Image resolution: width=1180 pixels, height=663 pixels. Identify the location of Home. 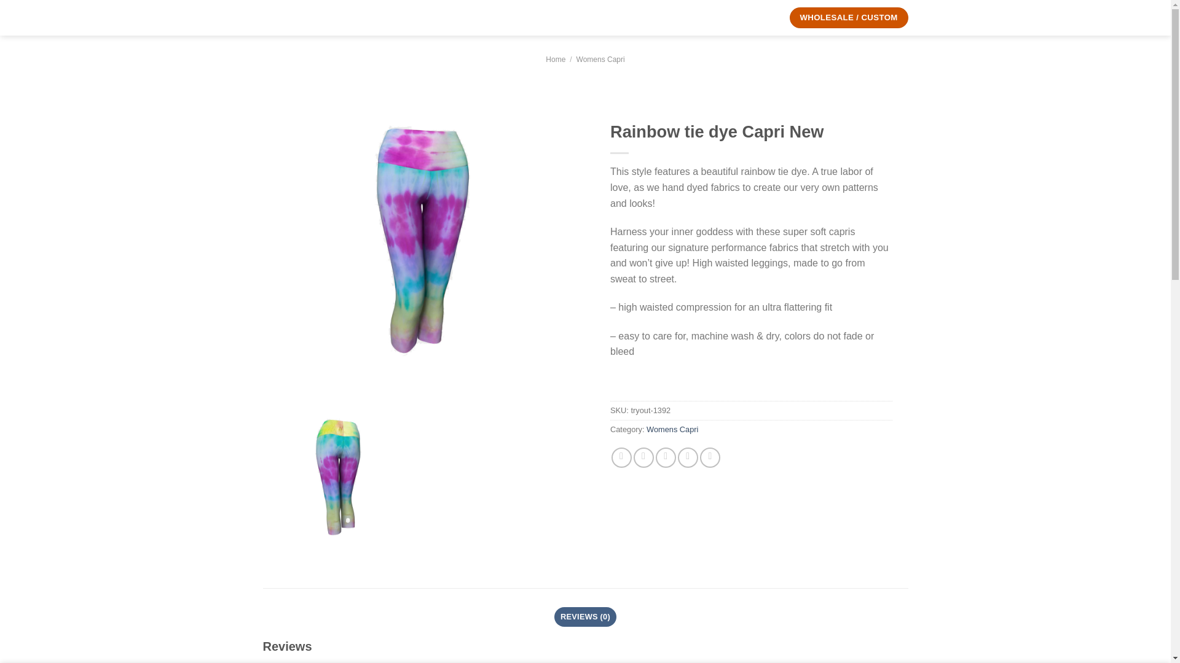
(555, 59).